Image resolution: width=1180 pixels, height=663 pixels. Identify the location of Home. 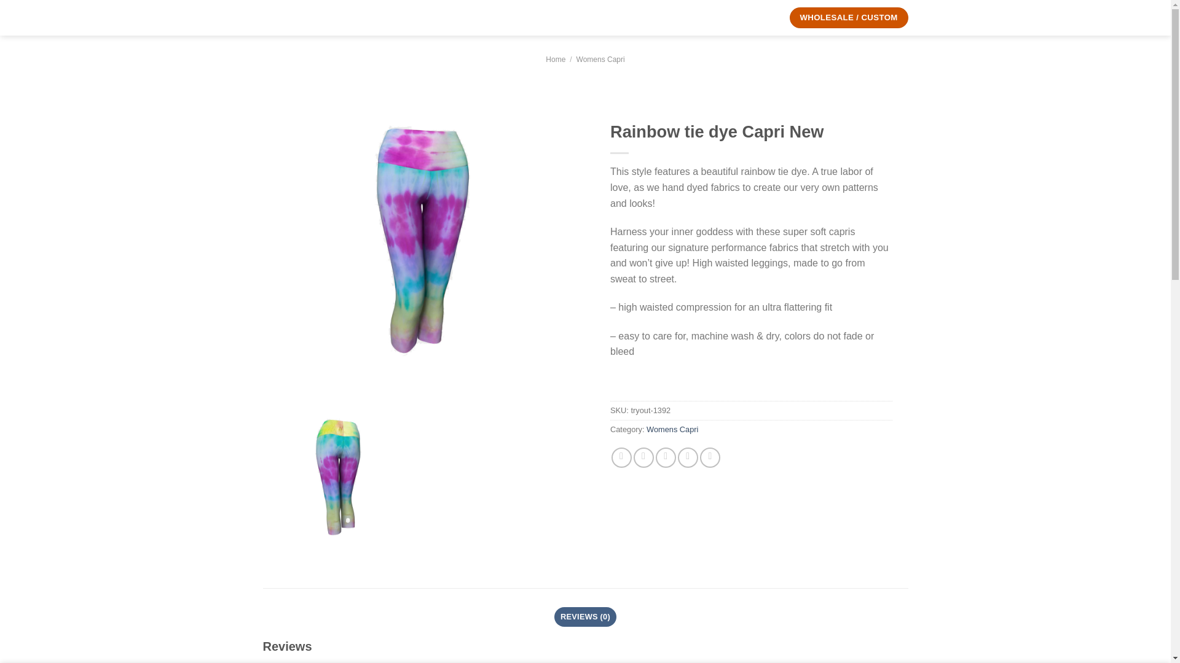
(555, 59).